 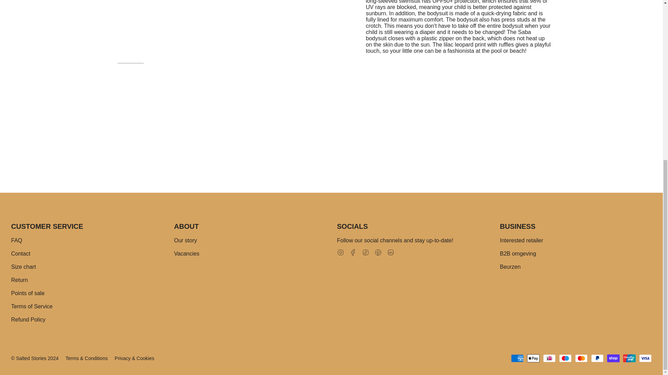 I want to click on Salted Stories on Facebook, so click(x=353, y=252).